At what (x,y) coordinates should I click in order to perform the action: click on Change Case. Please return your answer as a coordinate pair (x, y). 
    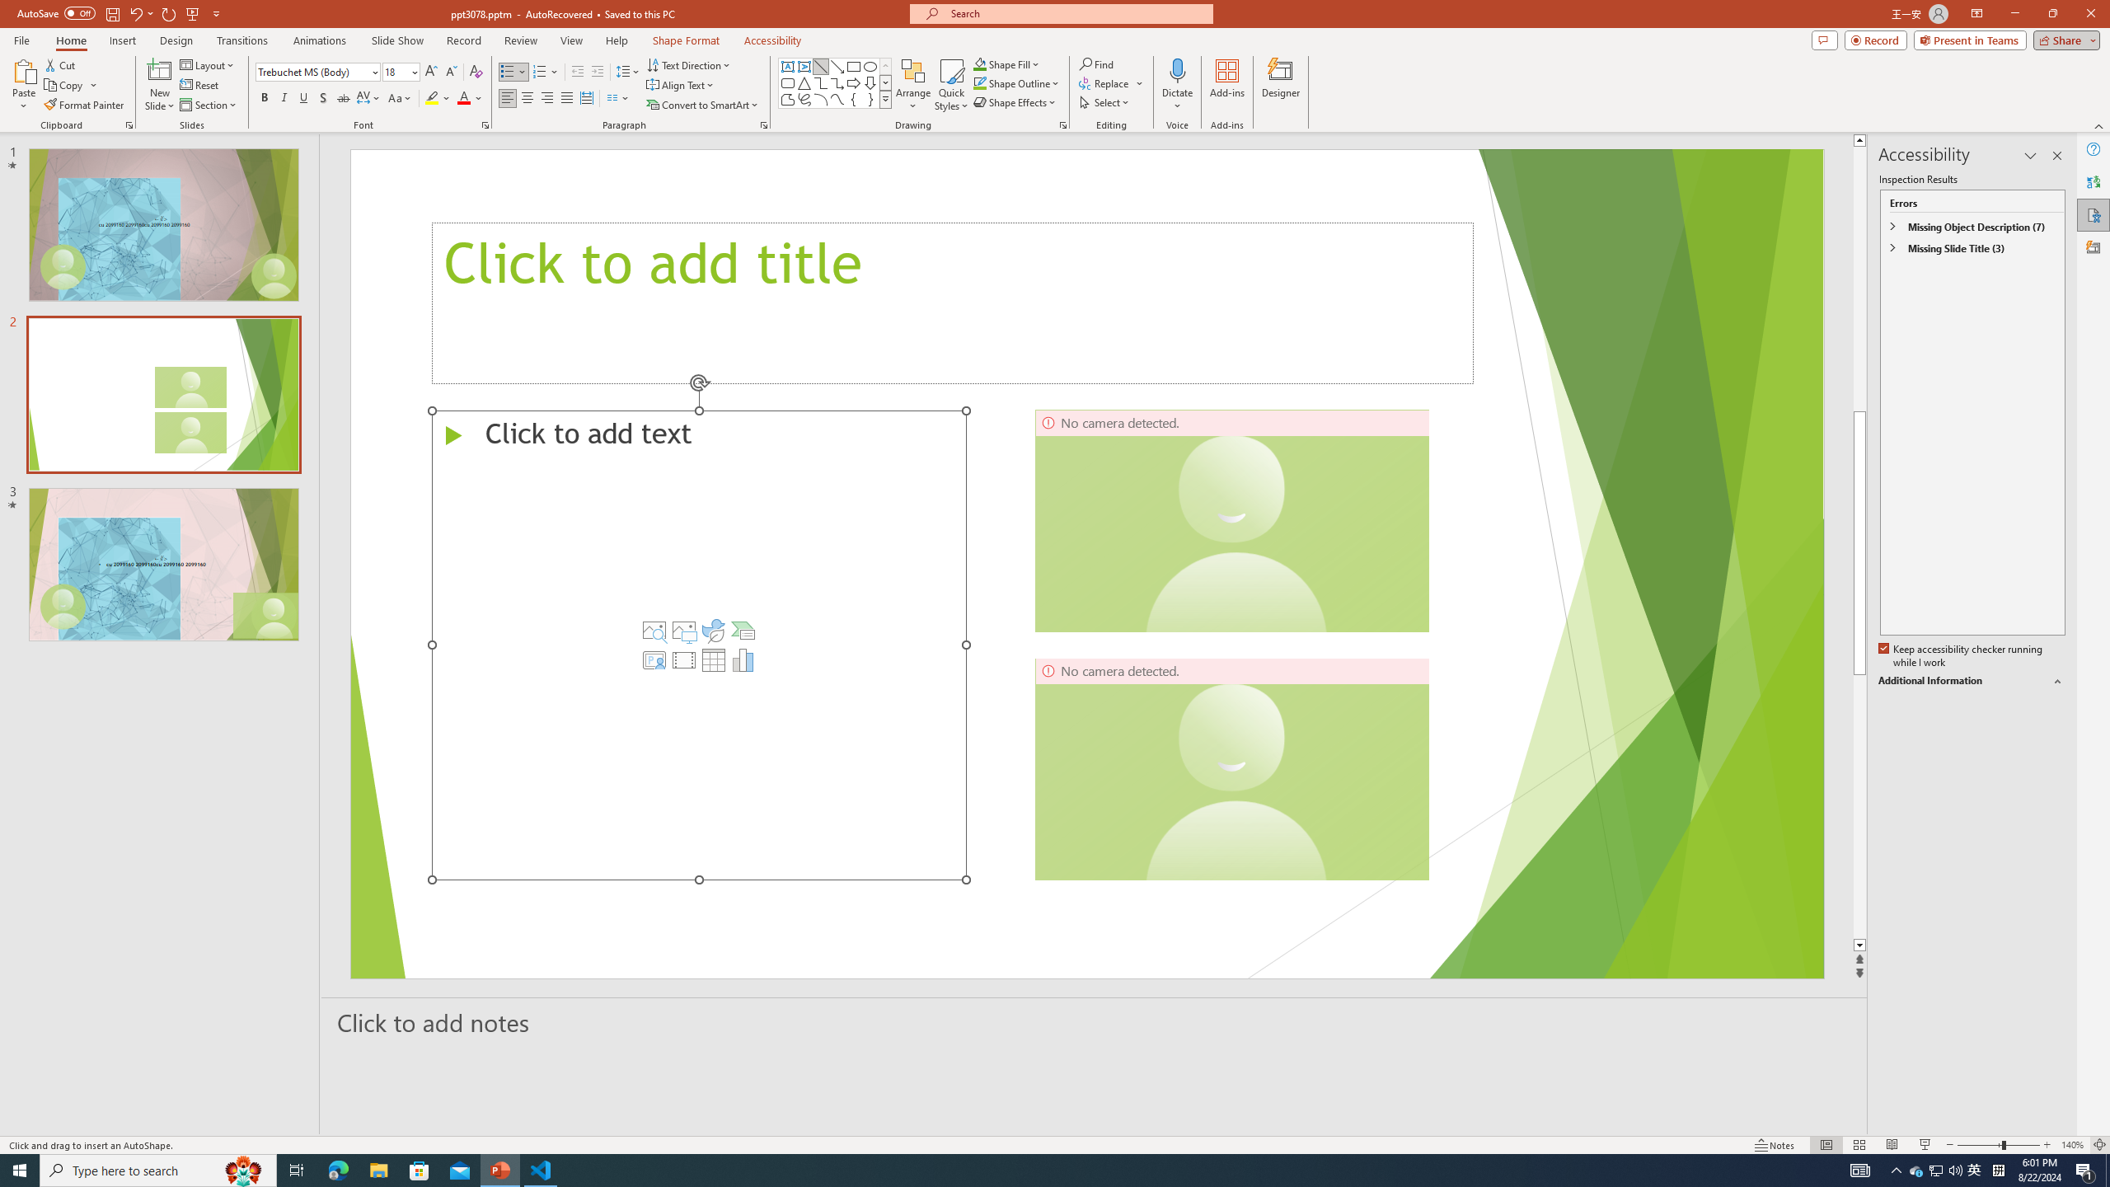
    Looking at the image, I should click on (401, 99).